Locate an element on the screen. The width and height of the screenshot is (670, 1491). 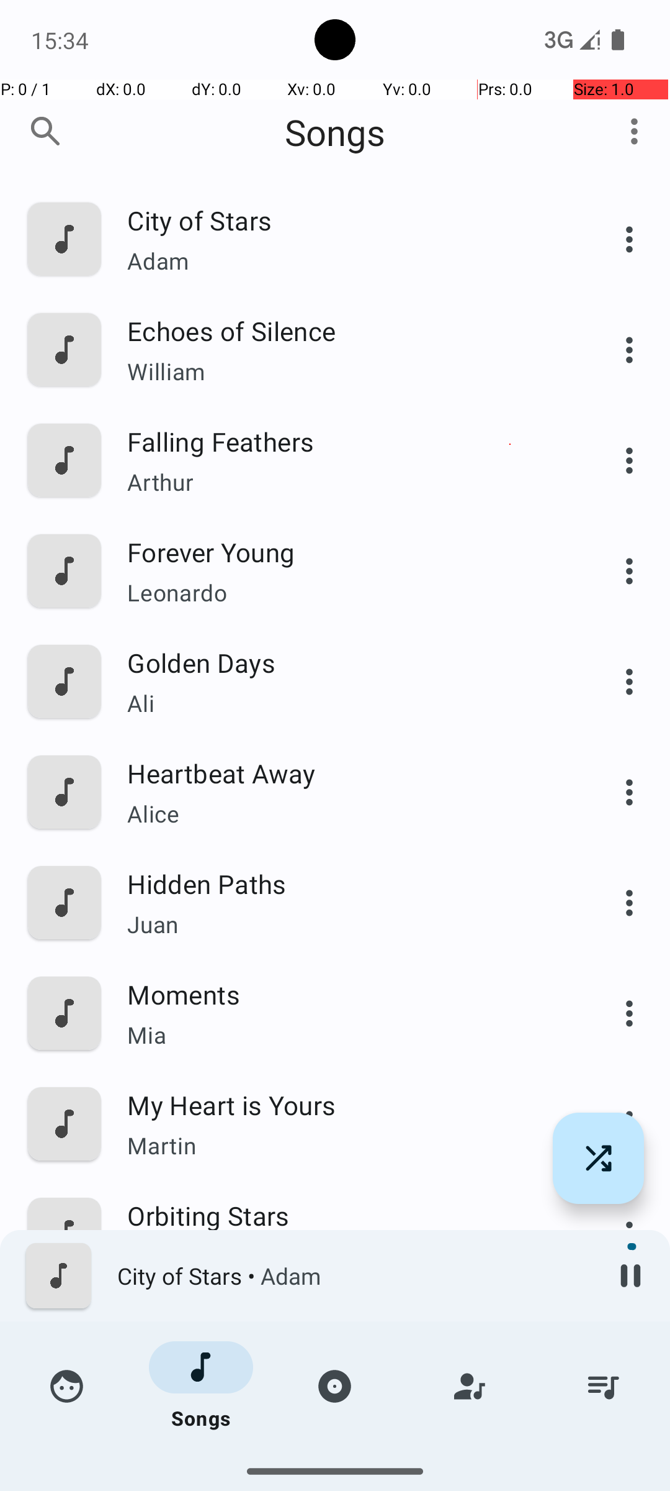
Martin is located at coordinates (346, 1145).